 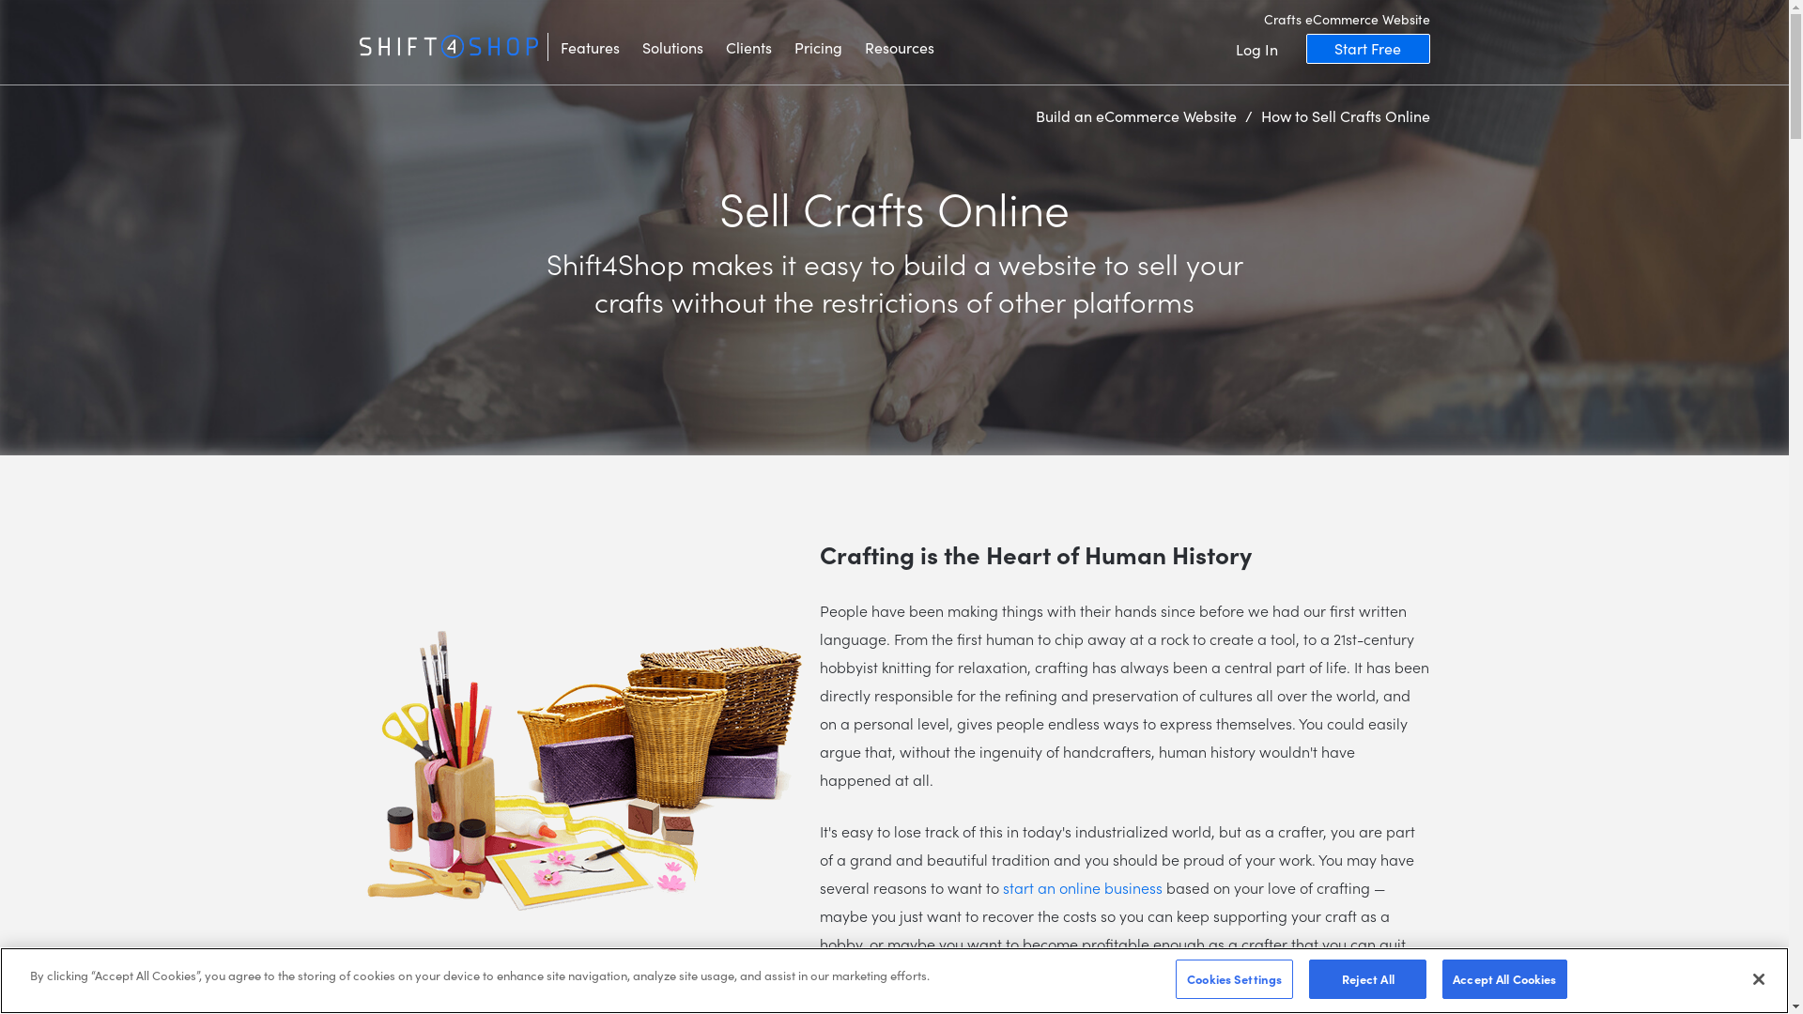 I want to click on Start Free, so click(x=1367, y=49).